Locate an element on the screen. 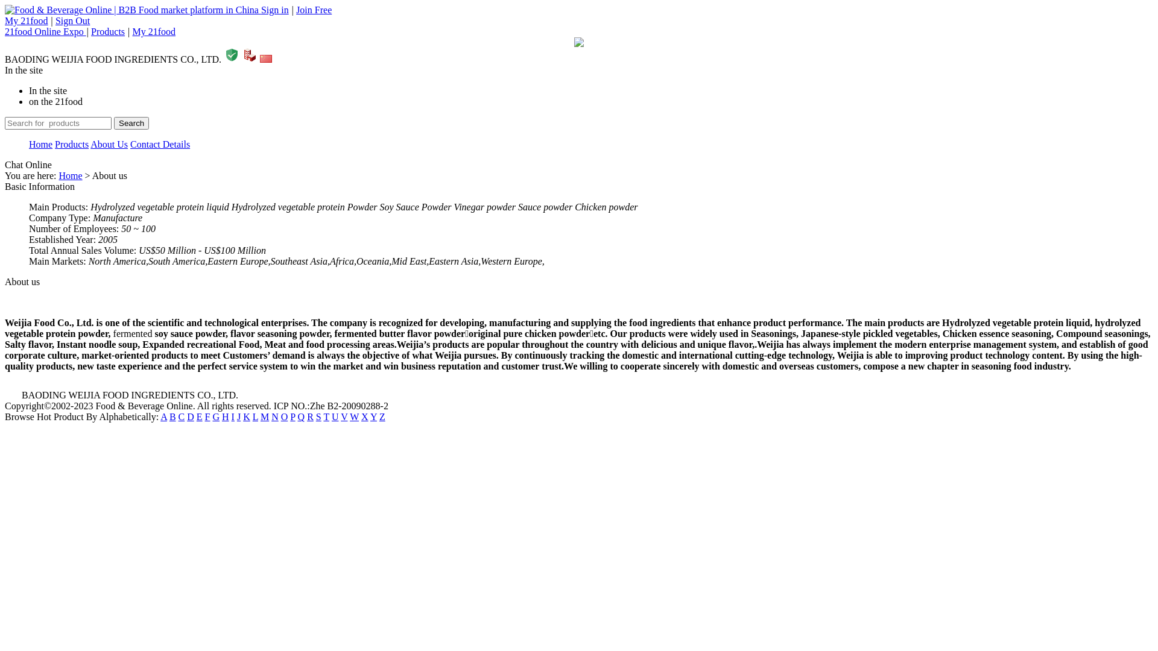 The image size is (1158, 651). W is located at coordinates (355, 417).